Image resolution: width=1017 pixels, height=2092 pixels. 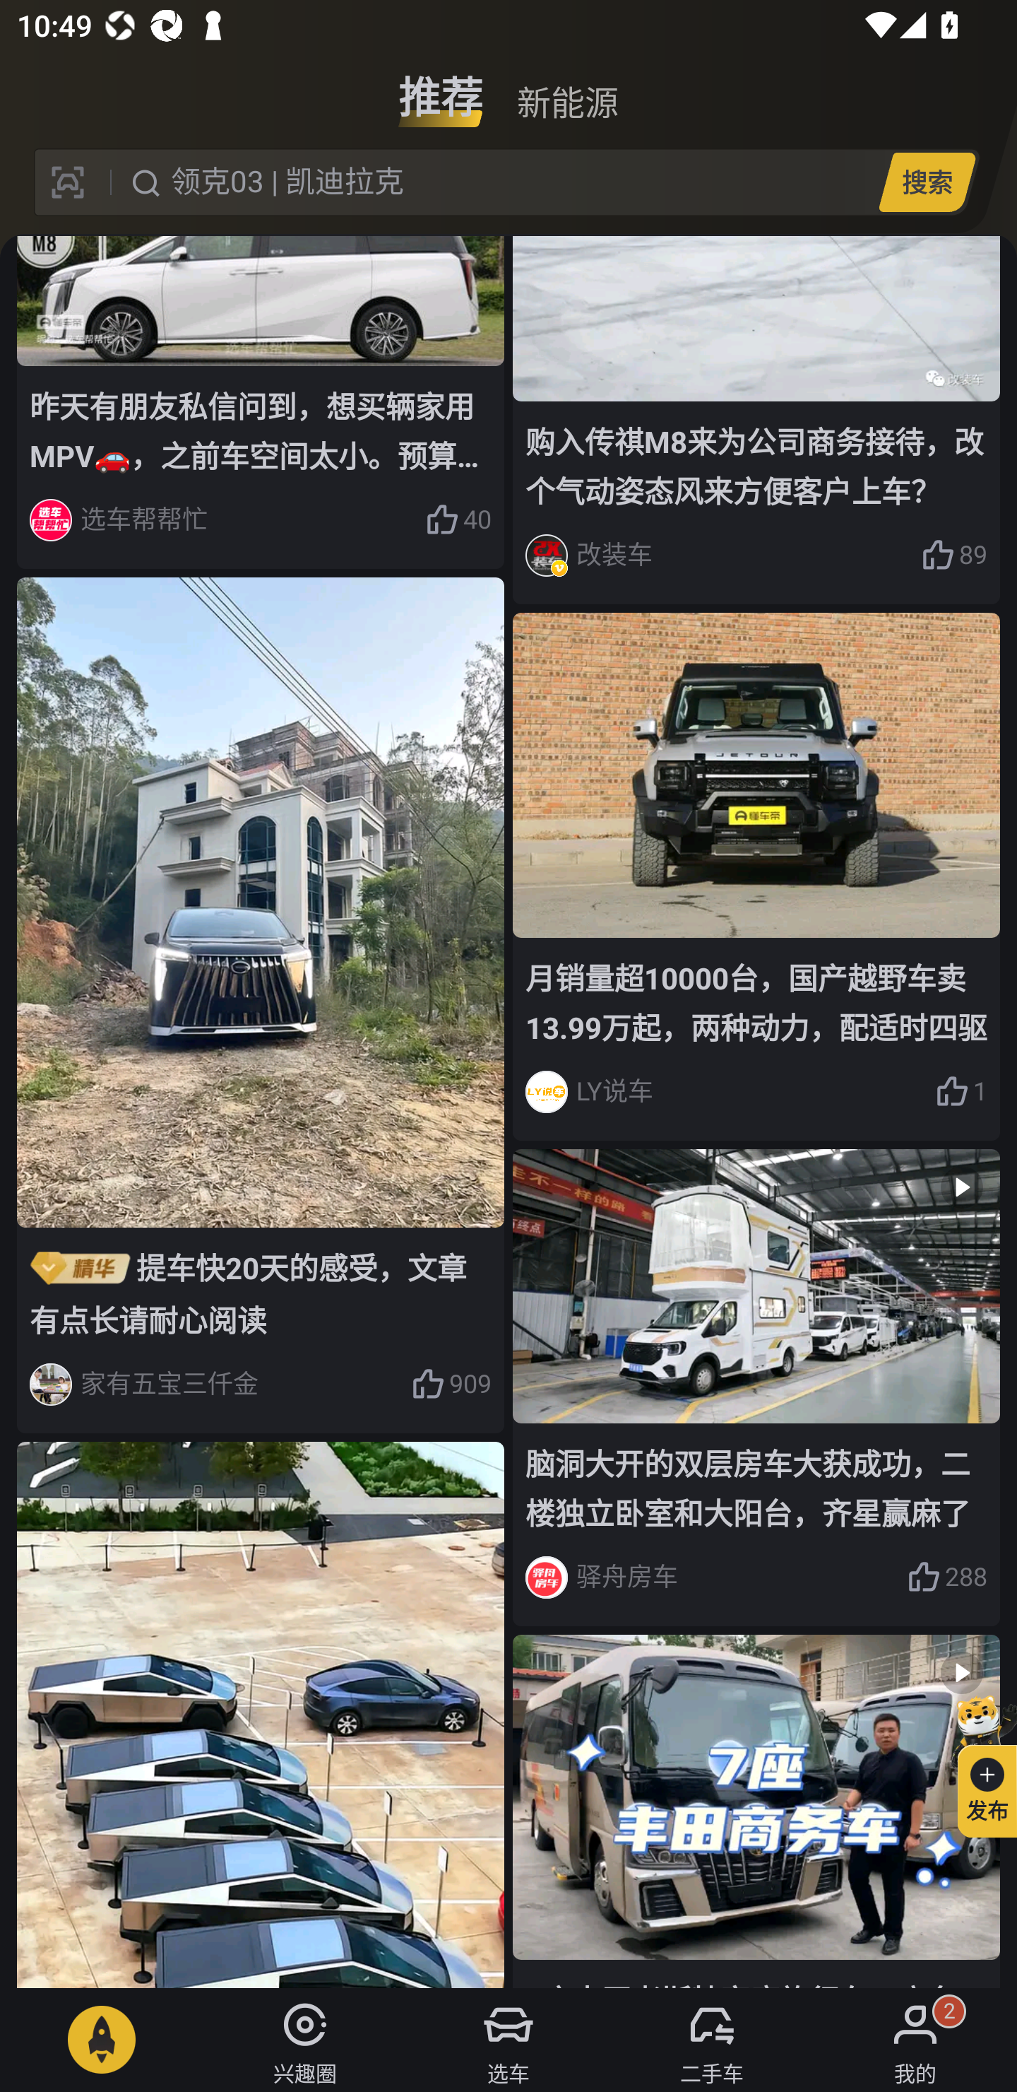 I want to click on 1, so click(x=961, y=1091).